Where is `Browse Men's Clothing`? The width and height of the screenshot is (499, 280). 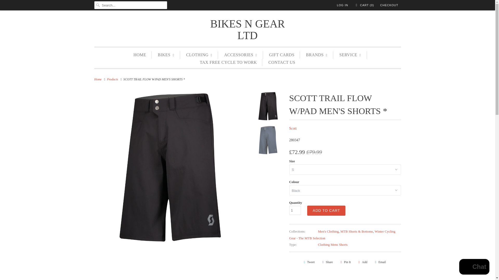
Browse Men's Clothing is located at coordinates (328, 231).